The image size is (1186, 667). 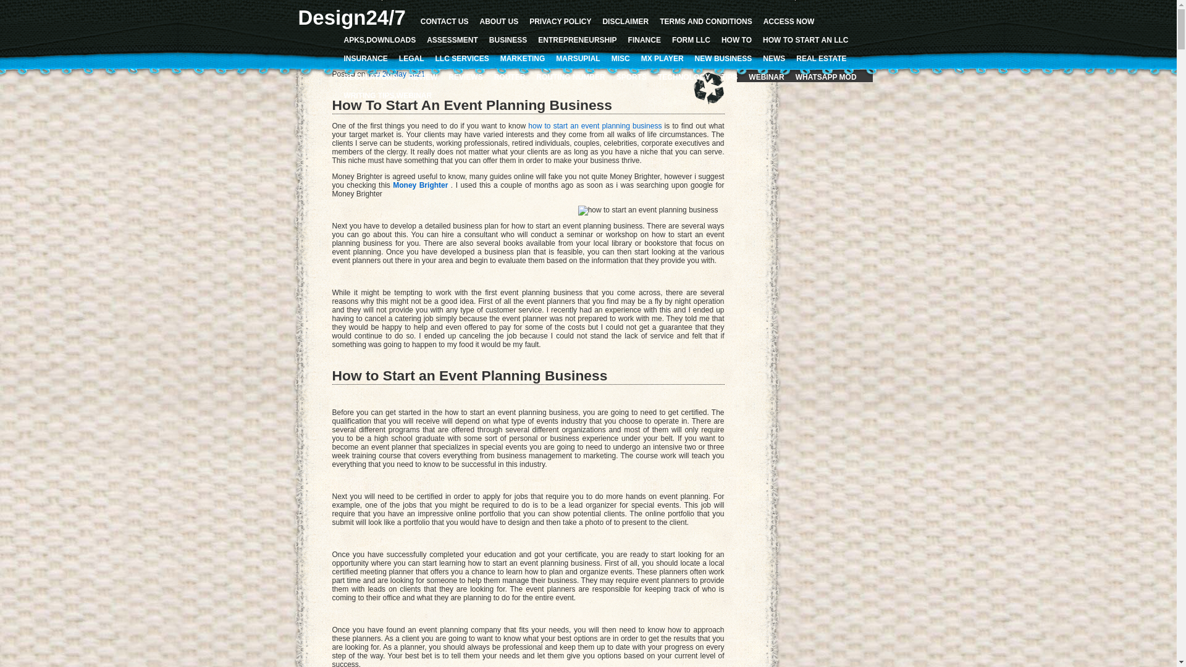 I want to click on how to start an event planning business, so click(x=595, y=126).